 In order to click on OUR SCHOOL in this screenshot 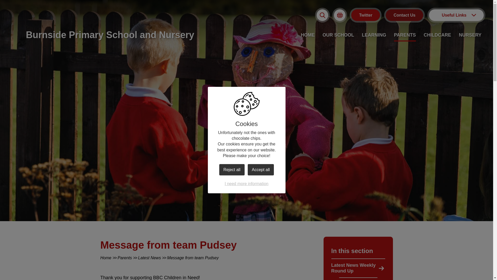, I will do `click(338, 35)`.